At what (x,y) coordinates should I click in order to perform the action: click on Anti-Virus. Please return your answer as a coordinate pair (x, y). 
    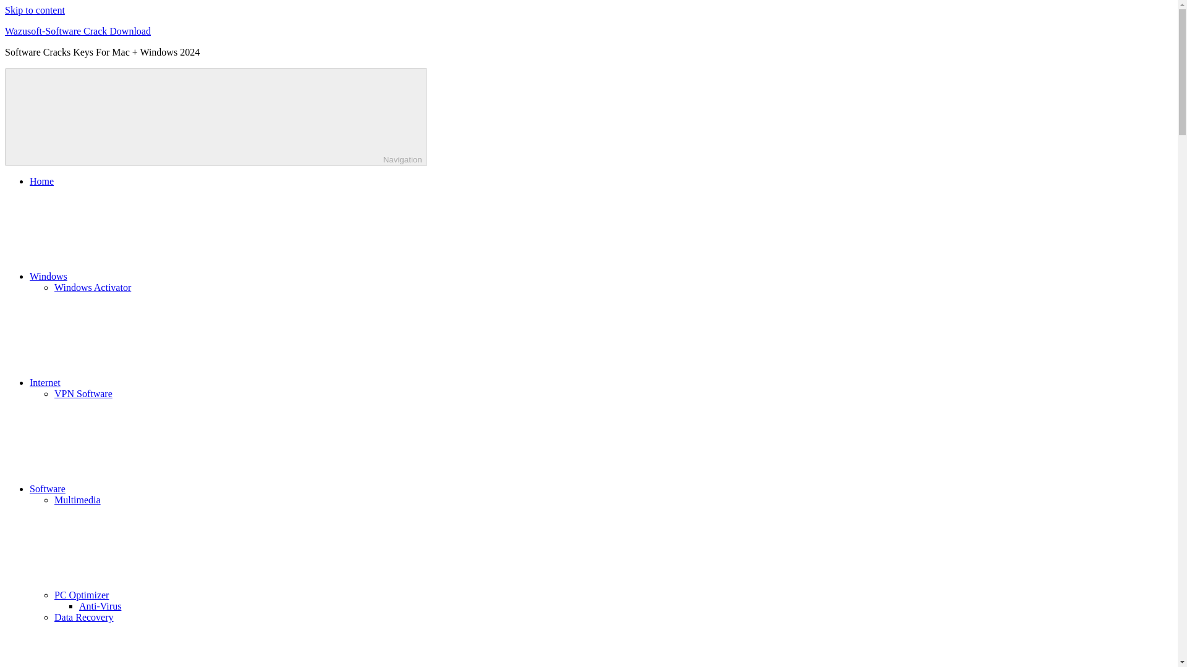
    Looking at the image, I should click on (100, 606).